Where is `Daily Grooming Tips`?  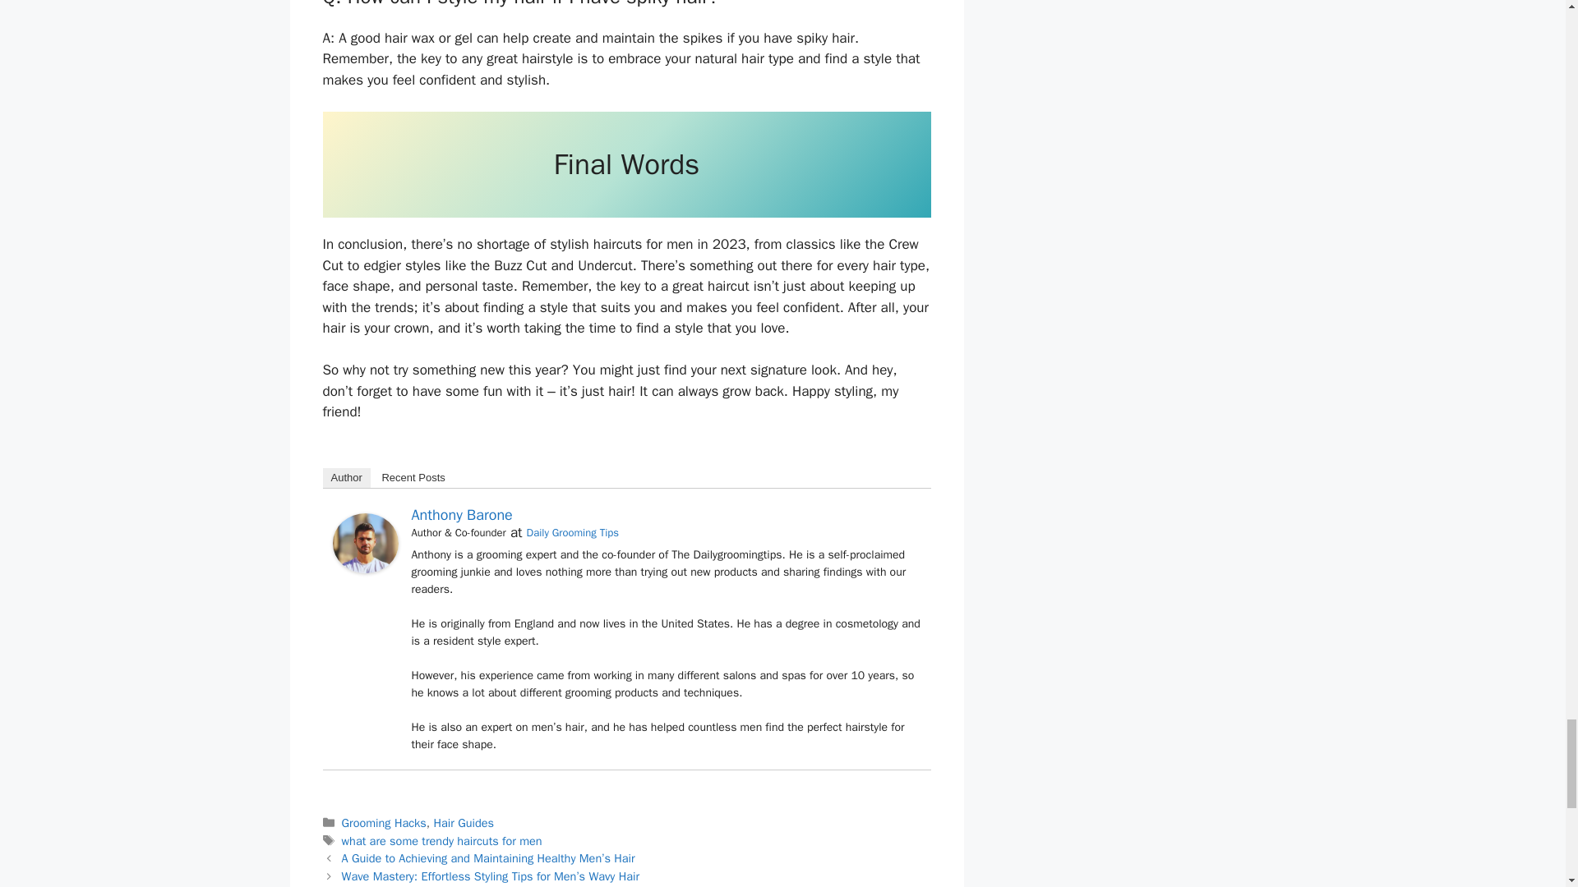 Daily Grooming Tips is located at coordinates (572, 532).